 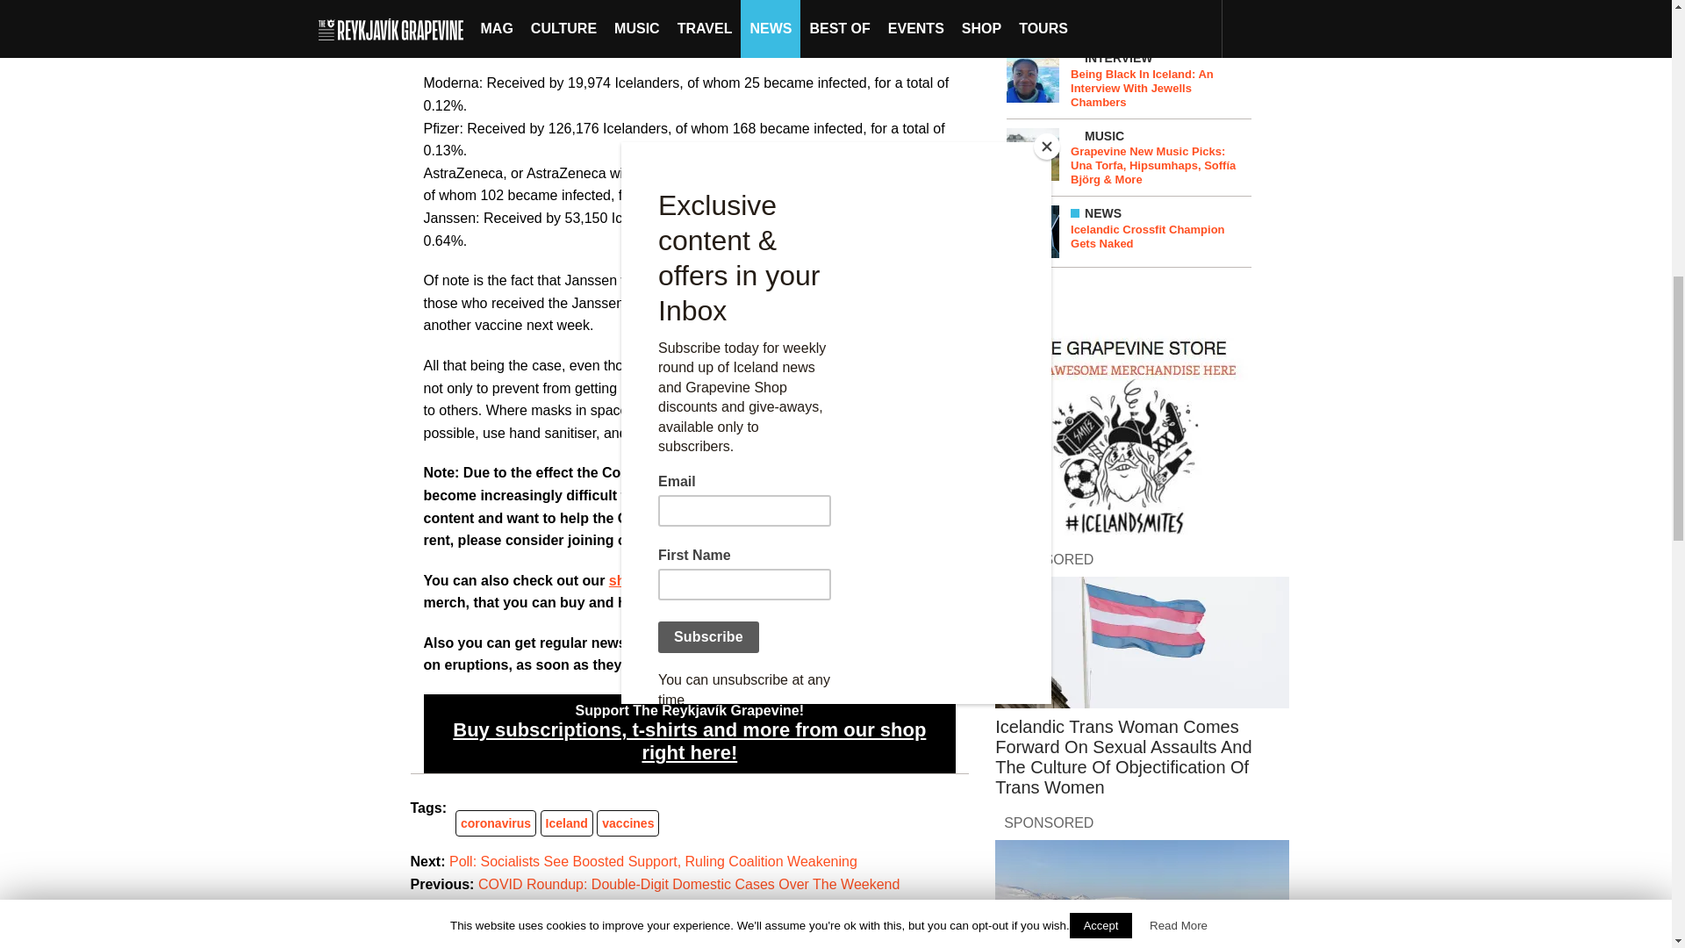 I want to click on as reported, so click(x=910, y=281).